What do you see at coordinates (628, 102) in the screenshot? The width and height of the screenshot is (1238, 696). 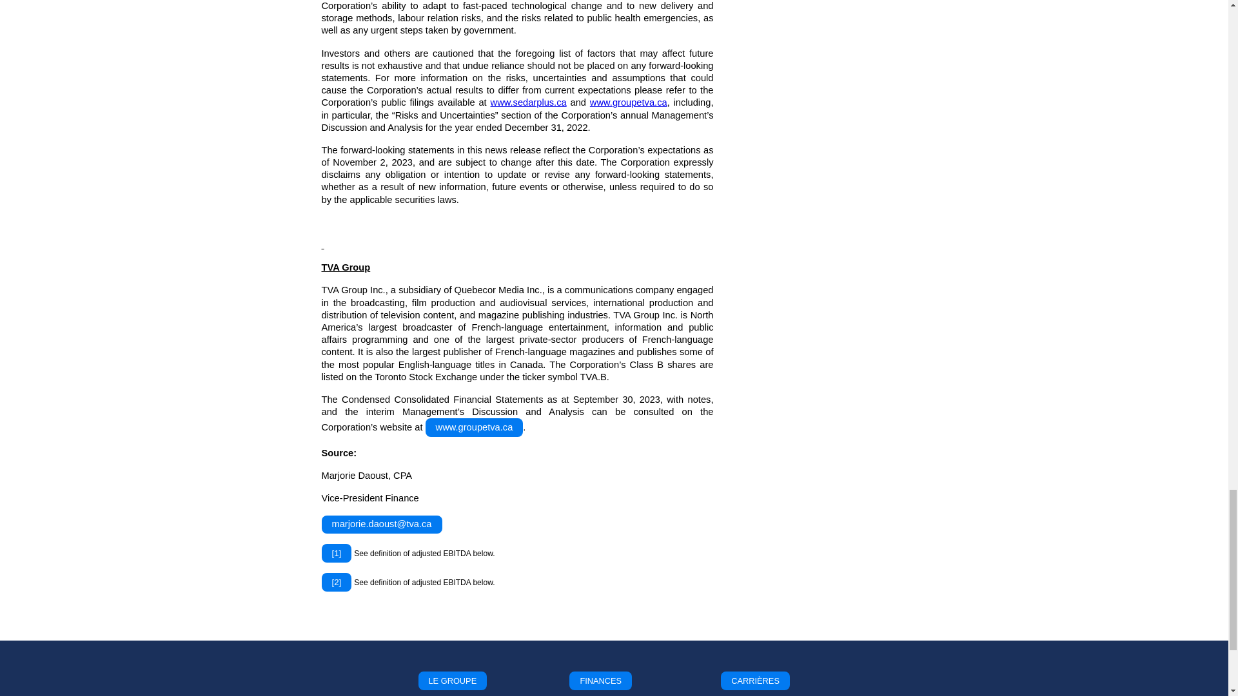 I see `www.groupetva.ca` at bounding box center [628, 102].